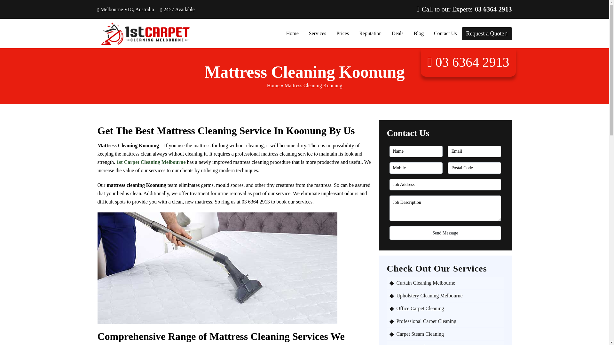 The width and height of the screenshot is (614, 345). What do you see at coordinates (466, 9) in the screenshot?
I see `Call to our Experts03 6364 2913` at bounding box center [466, 9].